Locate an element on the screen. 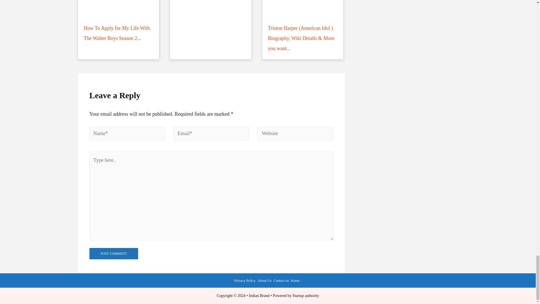  How To Apply for My Life With The Walter Boys Season 2... is located at coordinates (210, 29).